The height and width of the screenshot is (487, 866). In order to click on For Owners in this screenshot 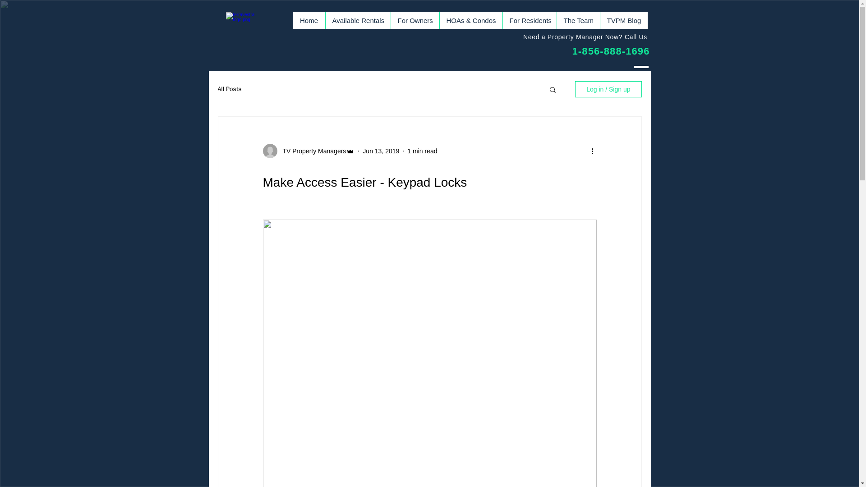, I will do `click(415, 20)`.